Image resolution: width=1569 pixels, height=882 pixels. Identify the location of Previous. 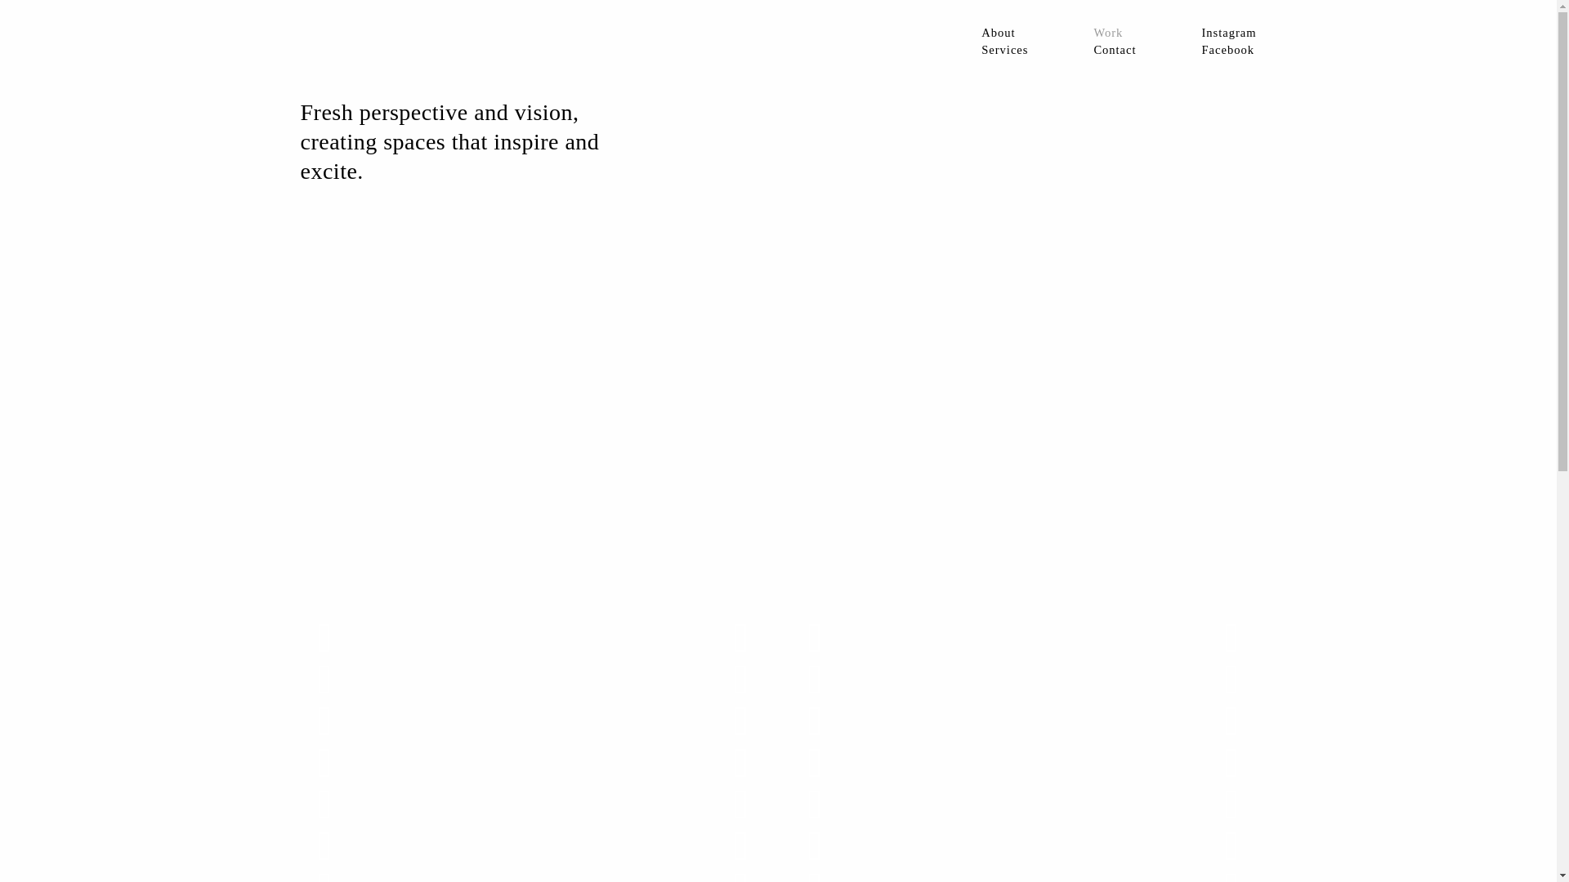
(815, 721).